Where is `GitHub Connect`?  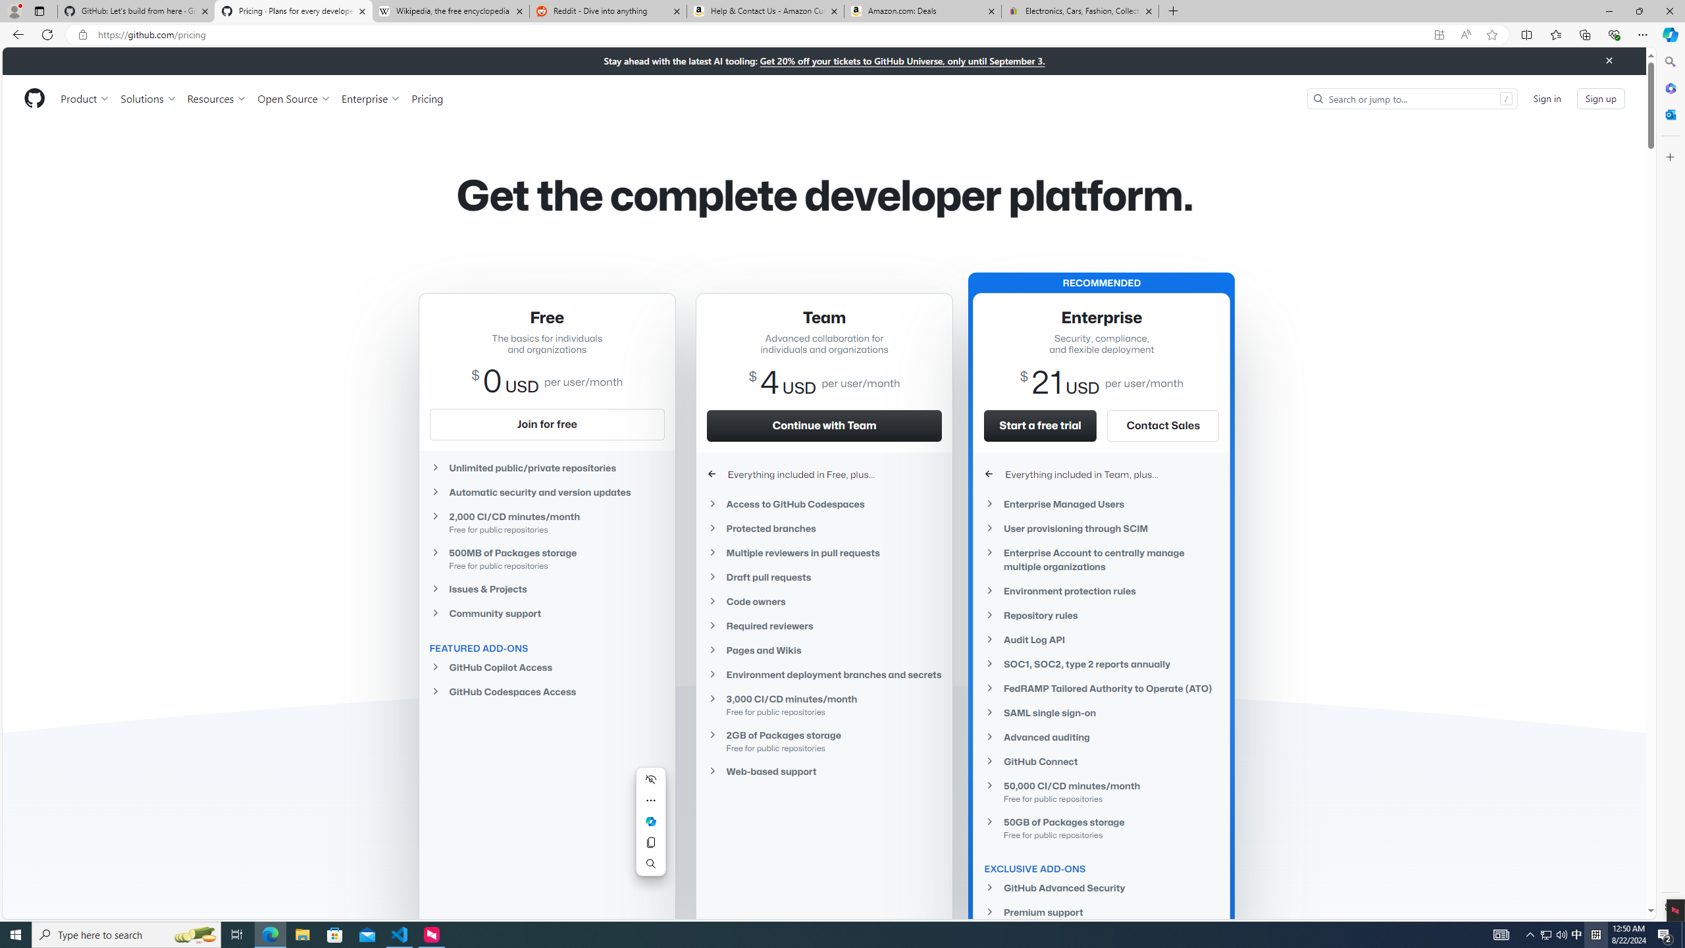
GitHub Connect is located at coordinates (1102, 761).